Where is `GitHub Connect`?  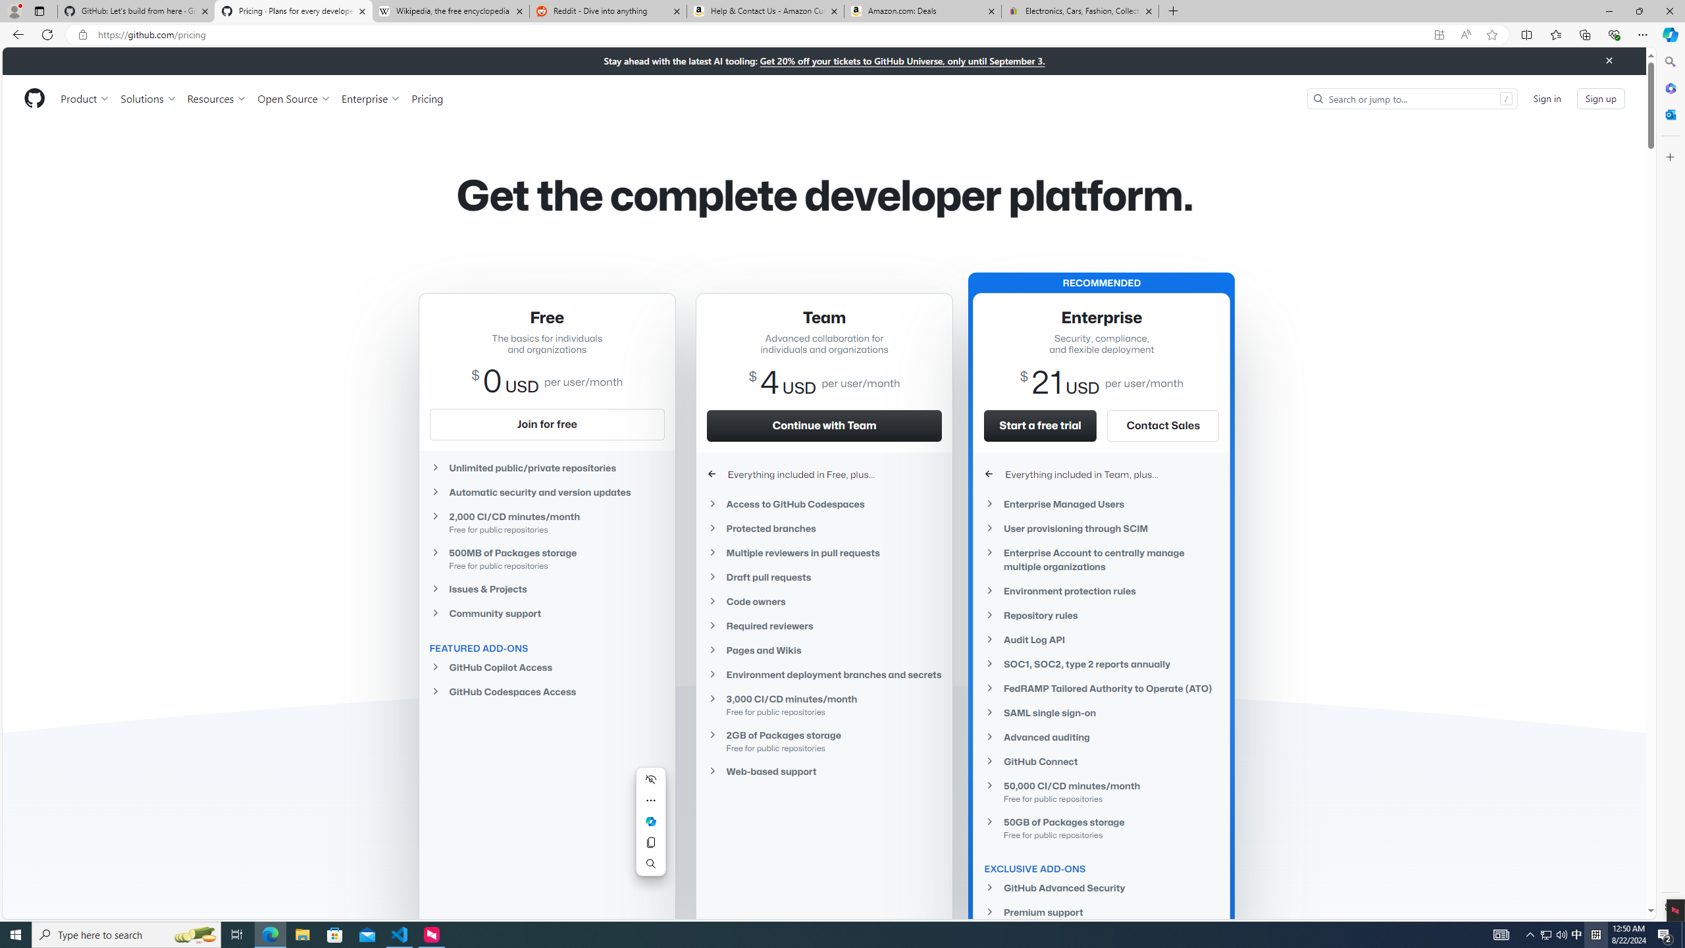
GitHub Connect is located at coordinates (1102, 761).